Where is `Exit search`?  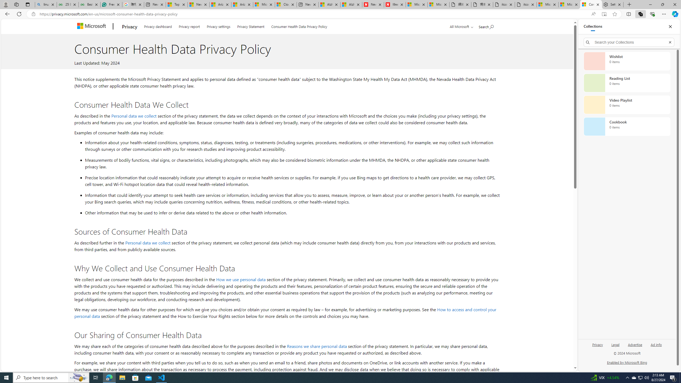 Exit search is located at coordinates (670, 42).